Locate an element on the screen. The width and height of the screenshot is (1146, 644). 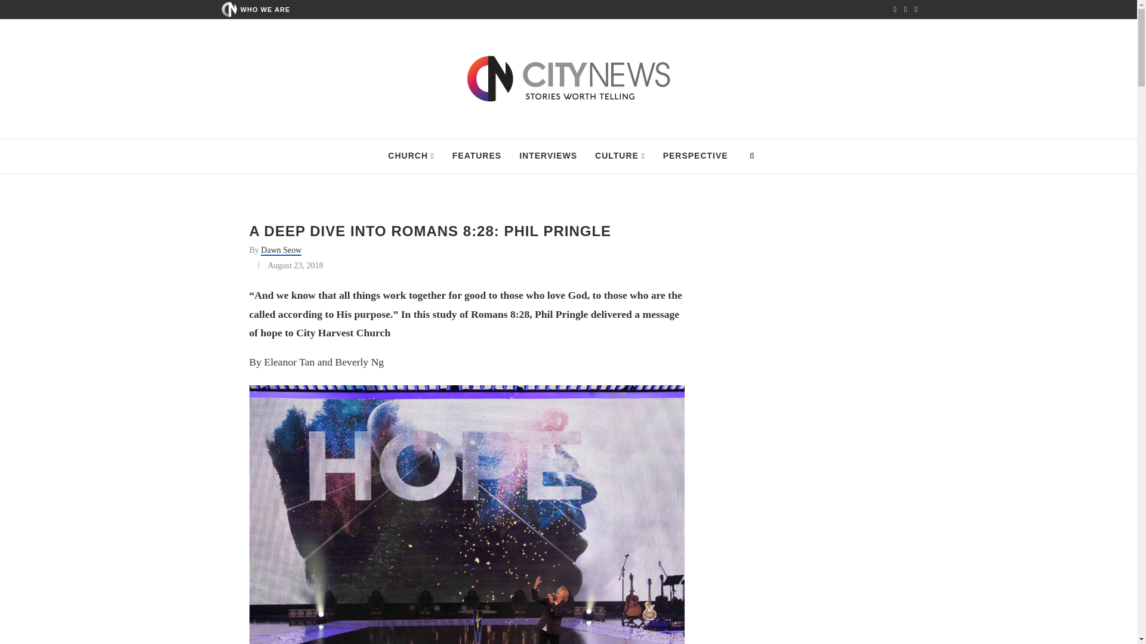
WHO WE ARE is located at coordinates (266, 9).